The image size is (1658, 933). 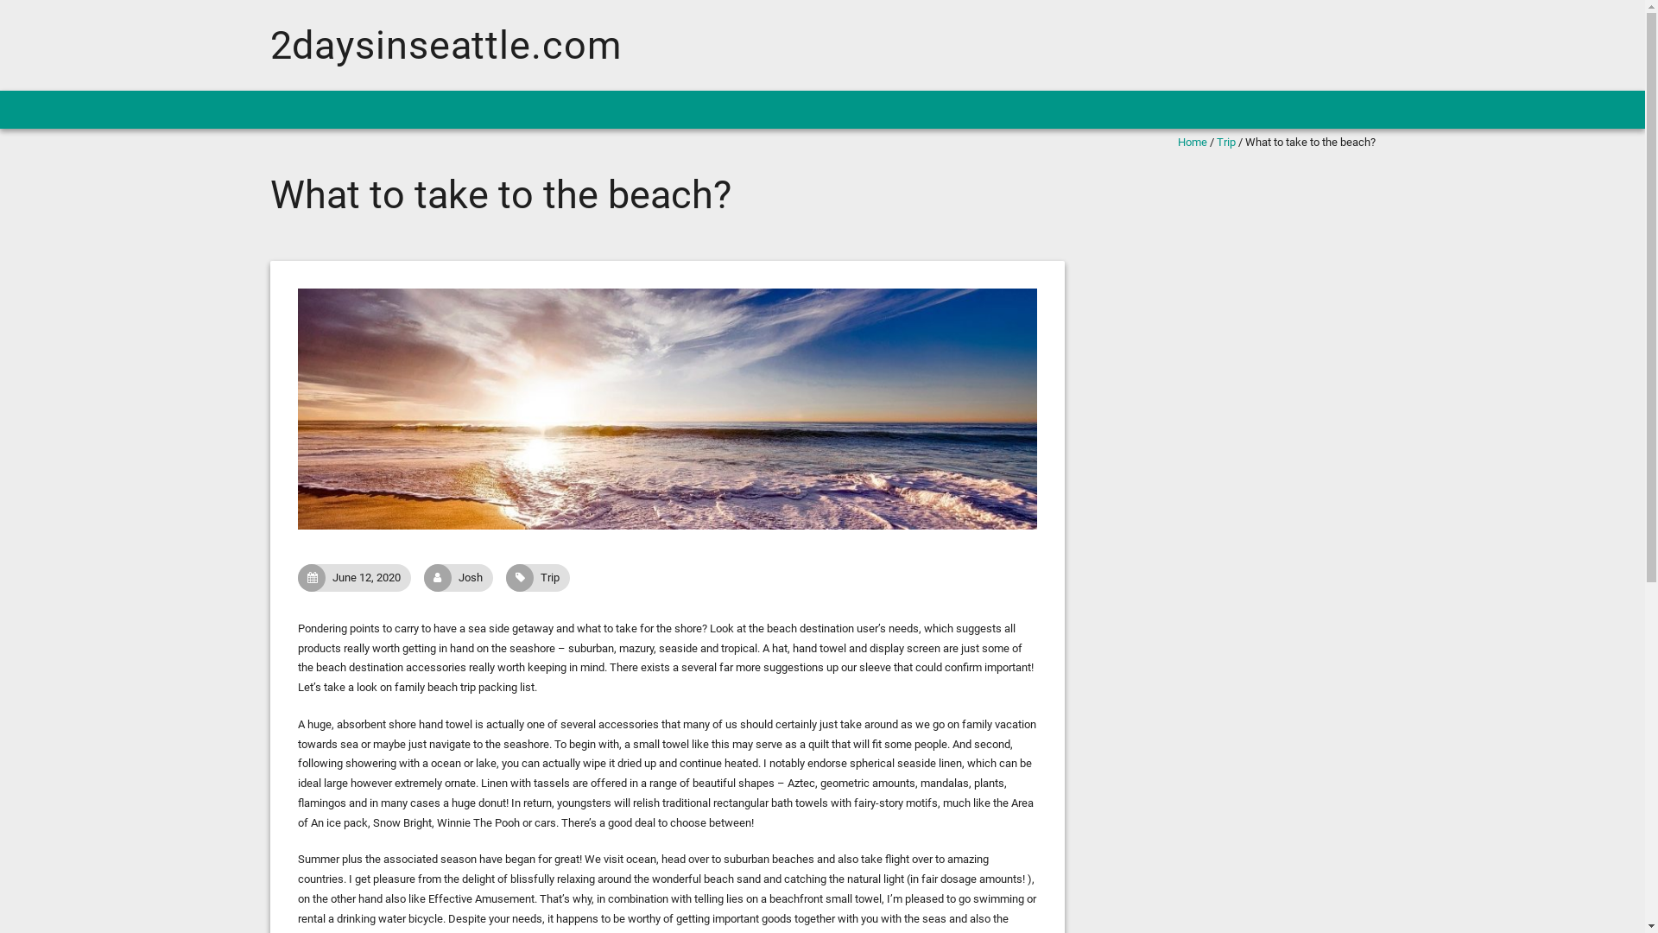 What do you see at coordinates (480, 578) in the screenshot?
I see `Josh` at bounding box center [480, 578].